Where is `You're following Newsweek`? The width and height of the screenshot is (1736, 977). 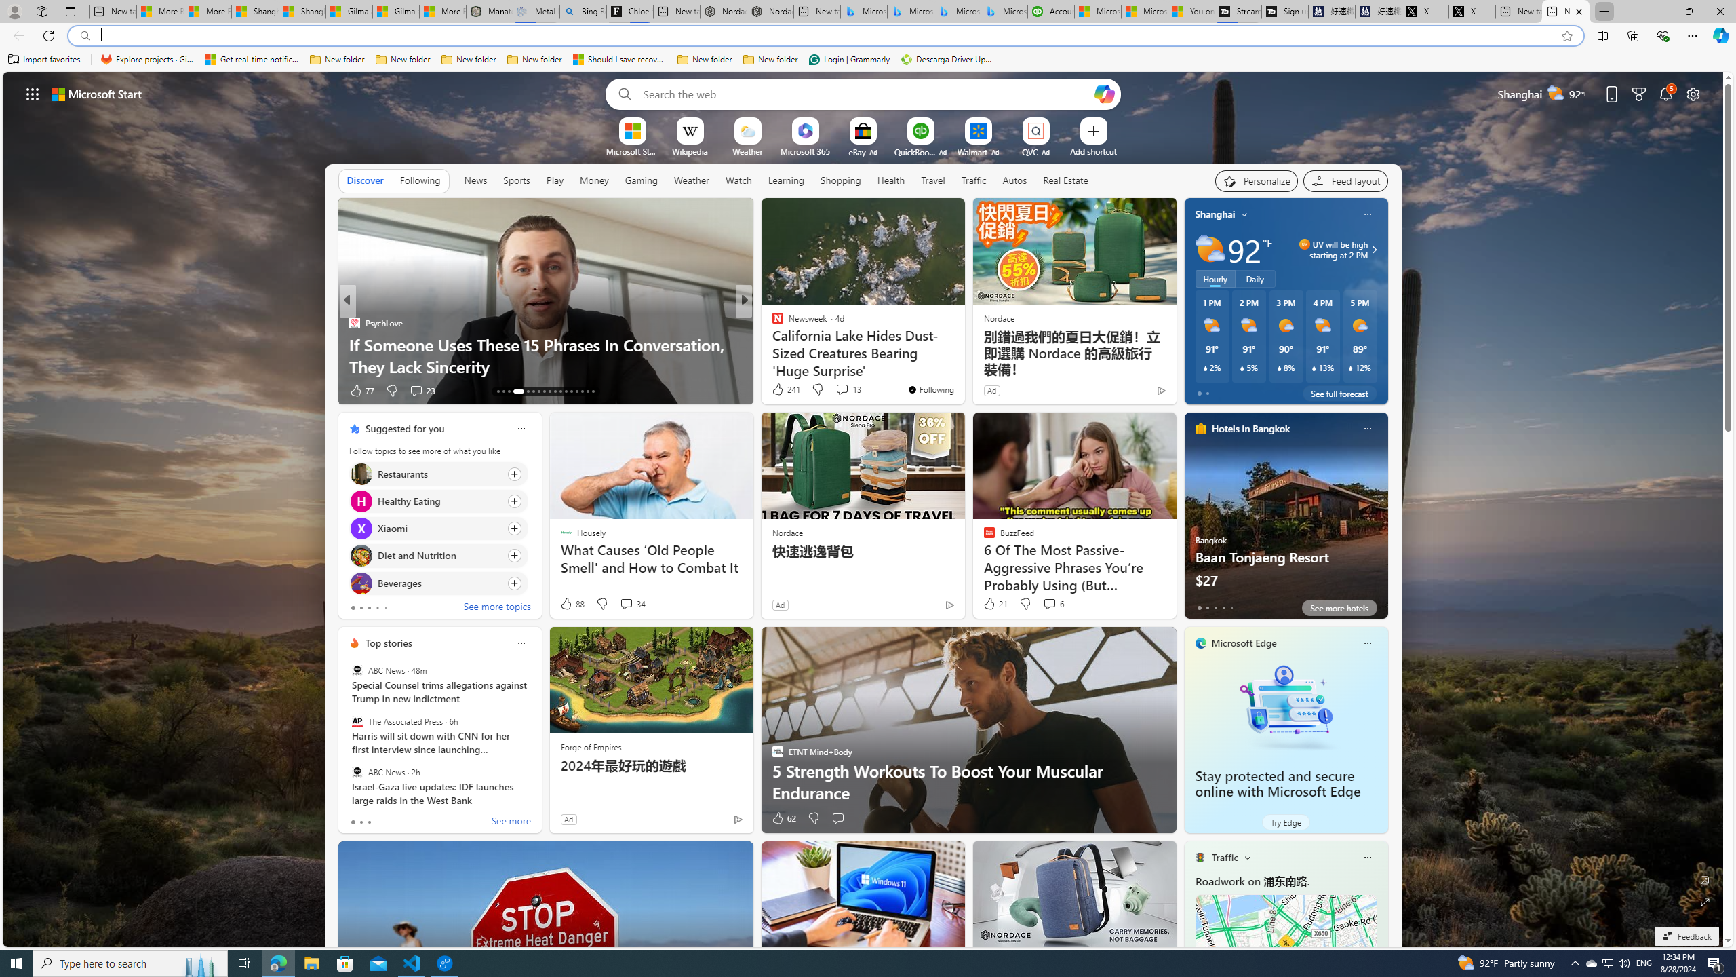
You're following Newsweek is located at coordinates (930, 389).